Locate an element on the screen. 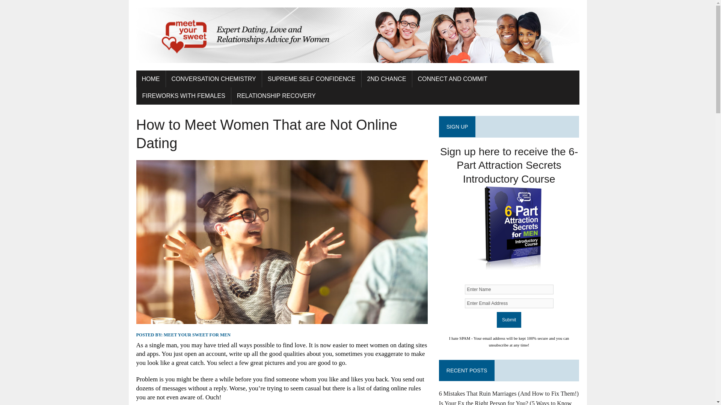 The image size is (721, 405). Enter Name is located at coordinates (509, 289).